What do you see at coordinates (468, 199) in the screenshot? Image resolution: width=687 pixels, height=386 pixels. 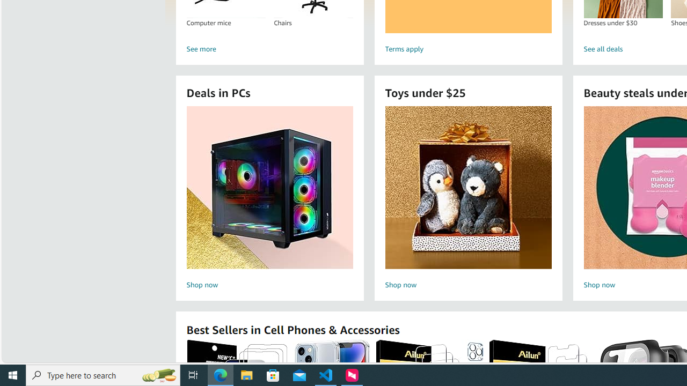 I see `Toys under $25 Shop now` at bounding box center [468, 199].